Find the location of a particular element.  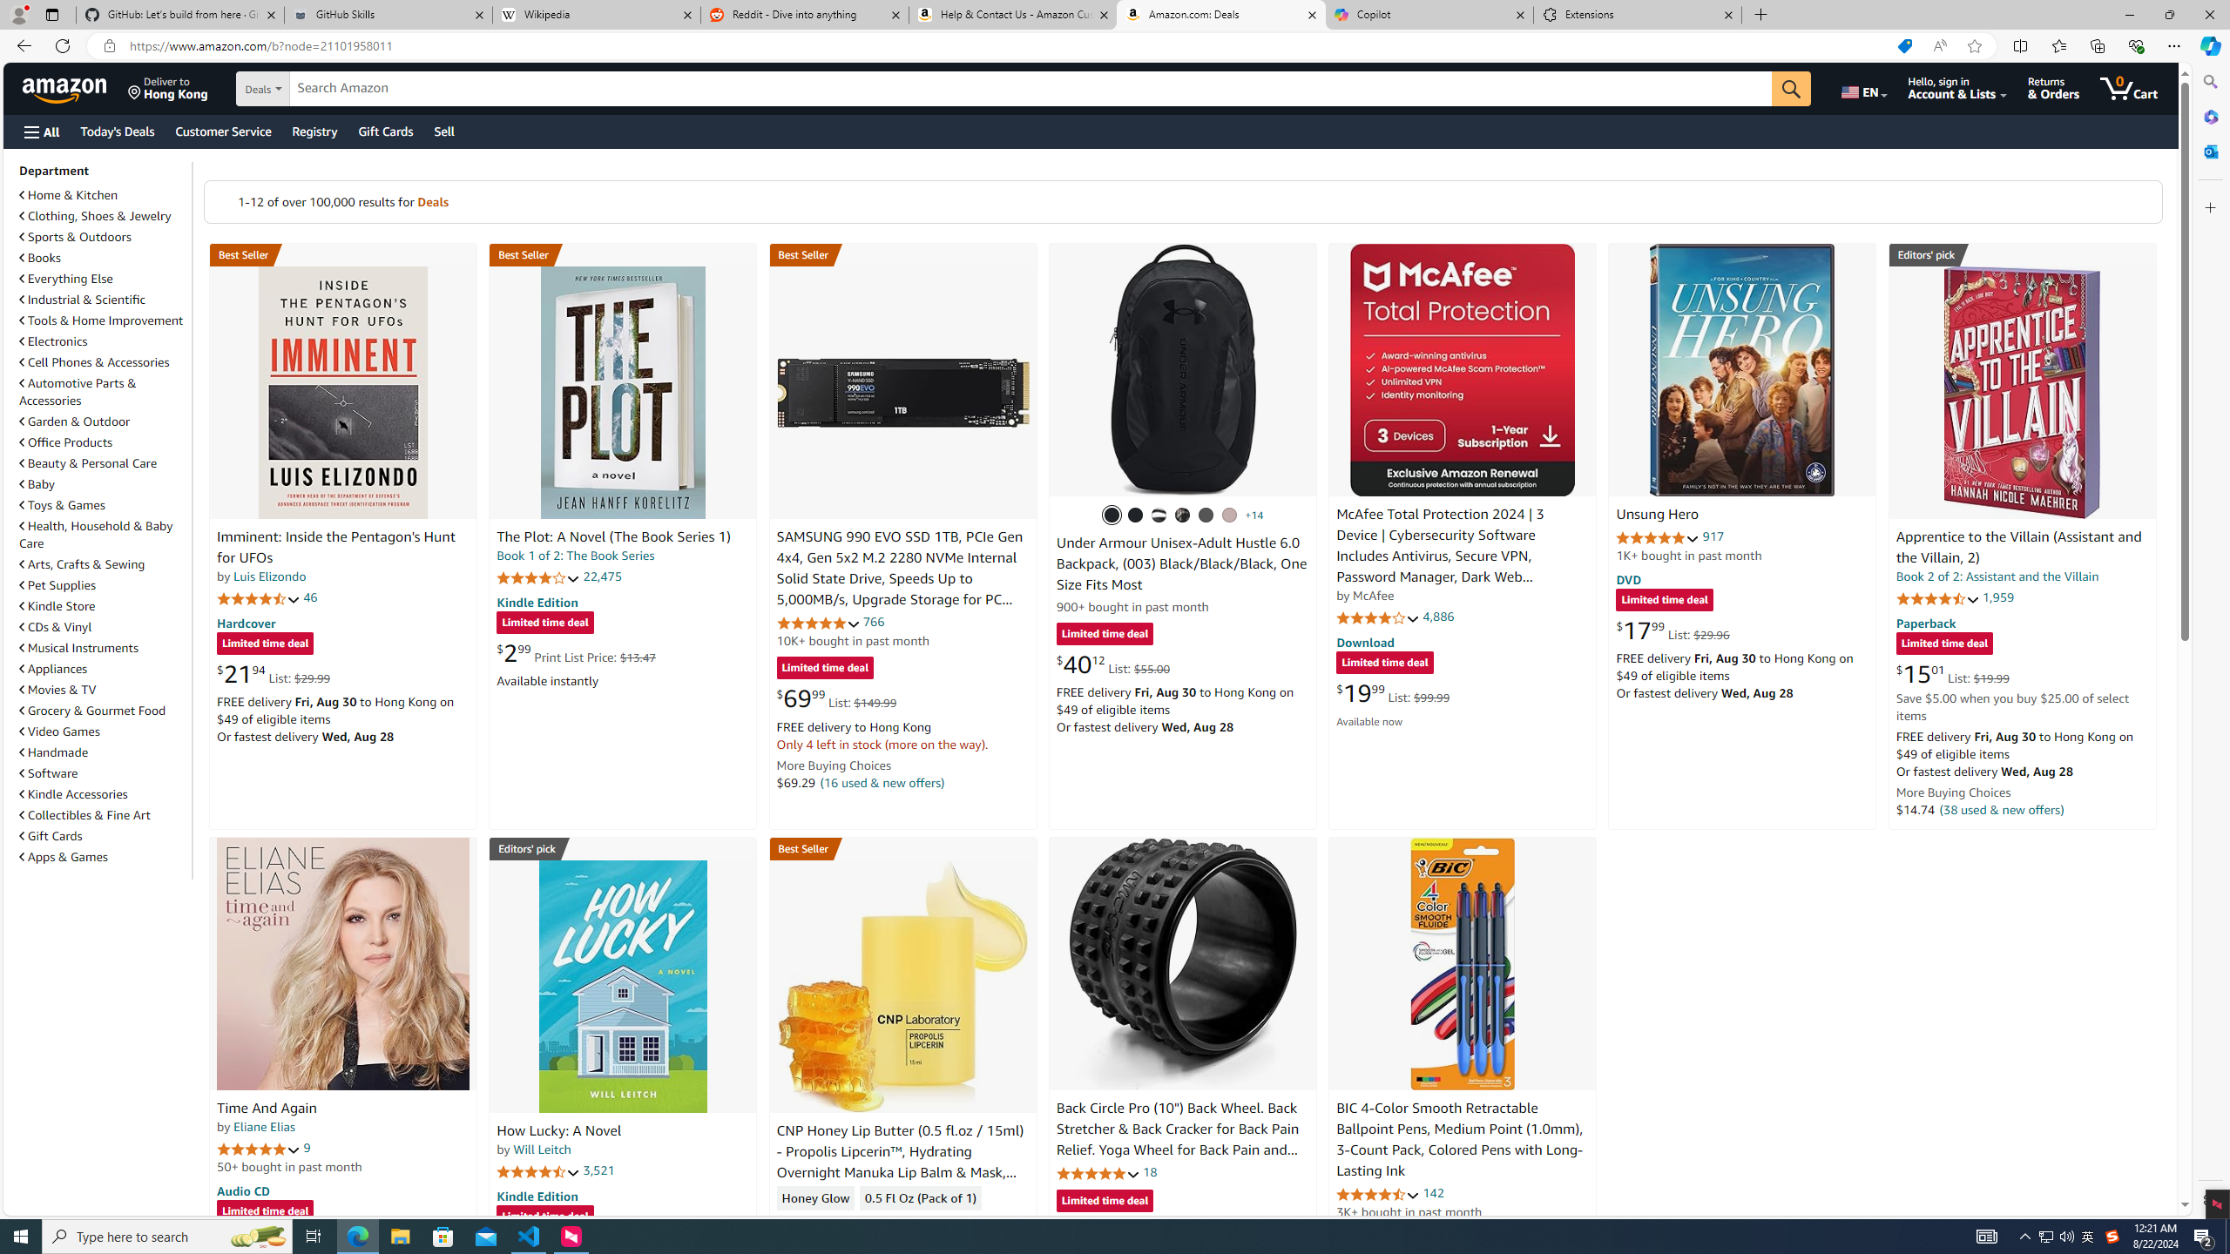

Automotive Parts & Accessories is located at coordinates (104, 392).